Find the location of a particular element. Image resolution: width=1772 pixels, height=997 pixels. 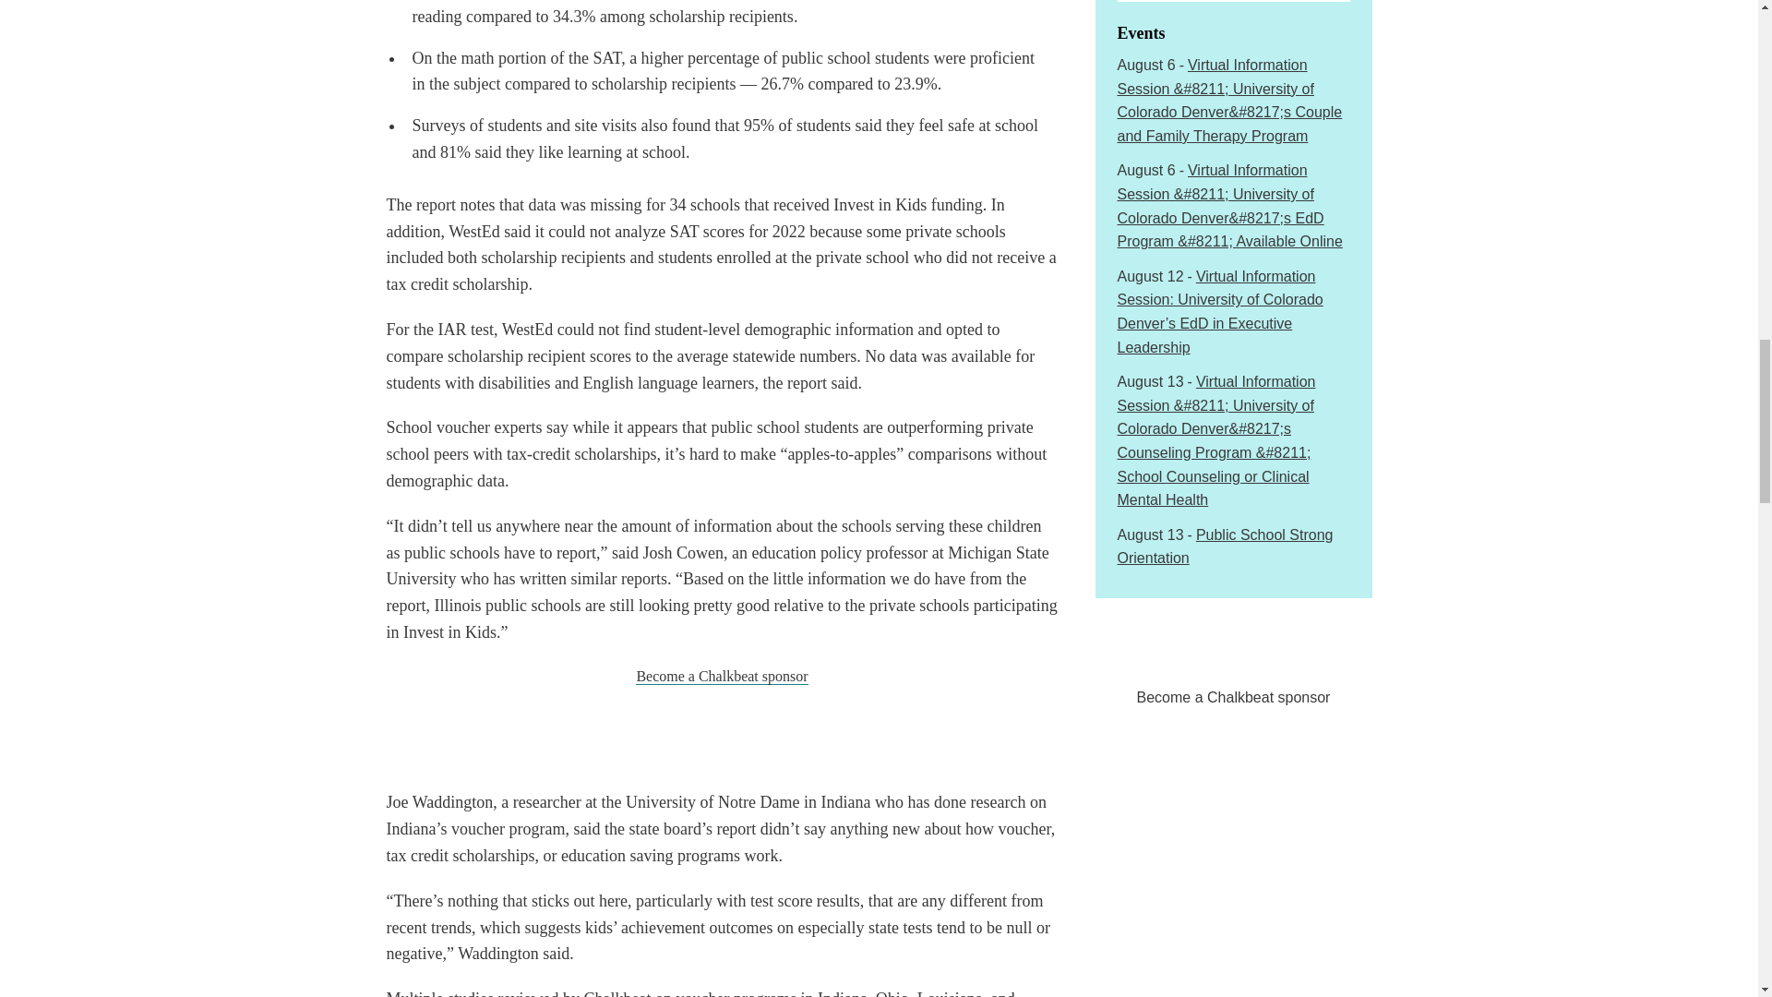

Become a Chalkbeat sponsor is located at coordinates (722, 676).